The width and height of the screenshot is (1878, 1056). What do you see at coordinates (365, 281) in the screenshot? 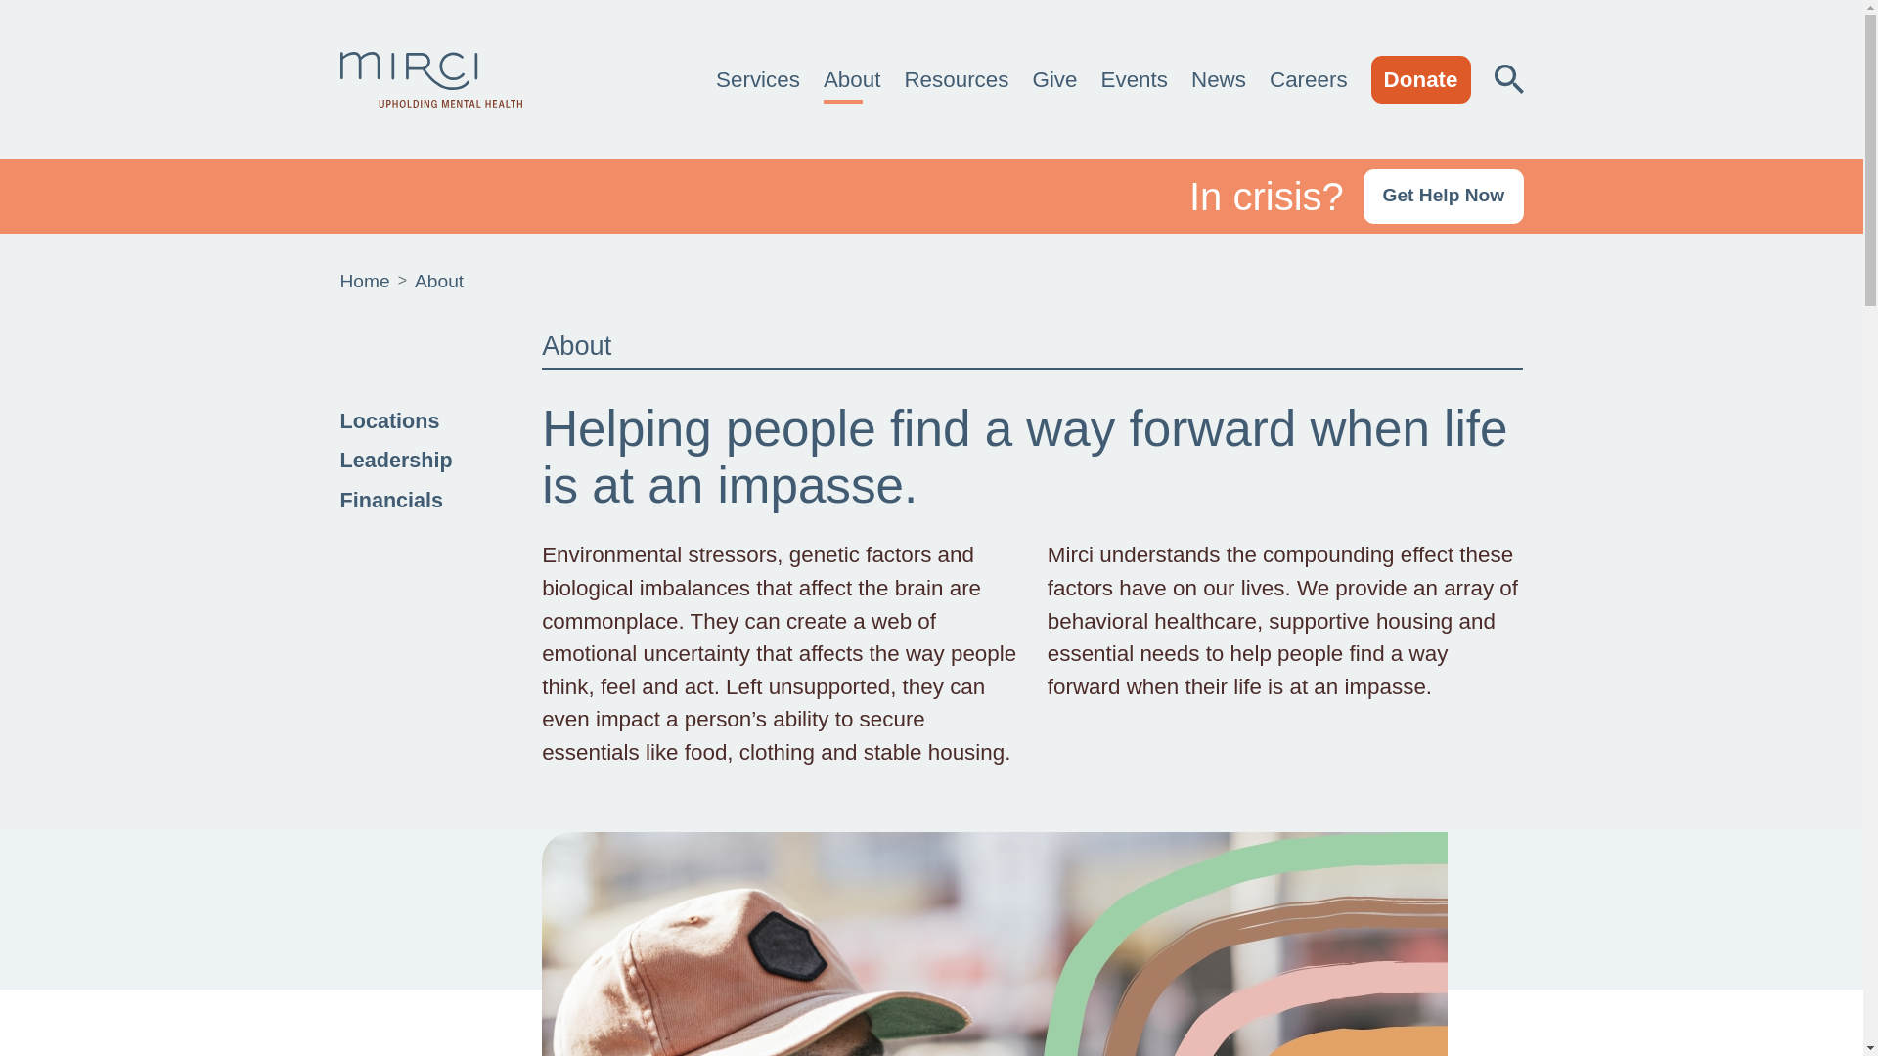
I see `Home` at bounding box center [365, 281].